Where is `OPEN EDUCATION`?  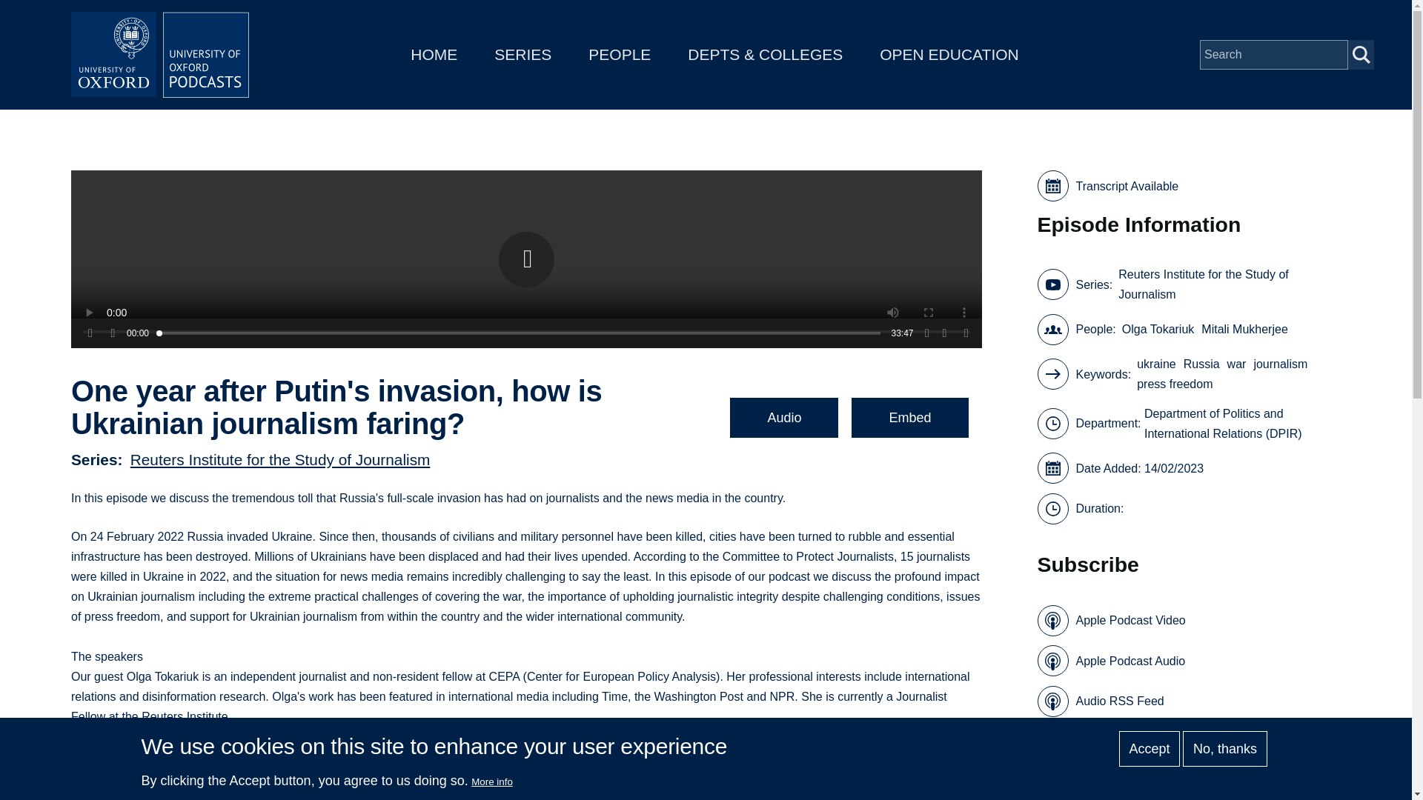 OPEN EDUCATION is located at coordinates (949, 54).